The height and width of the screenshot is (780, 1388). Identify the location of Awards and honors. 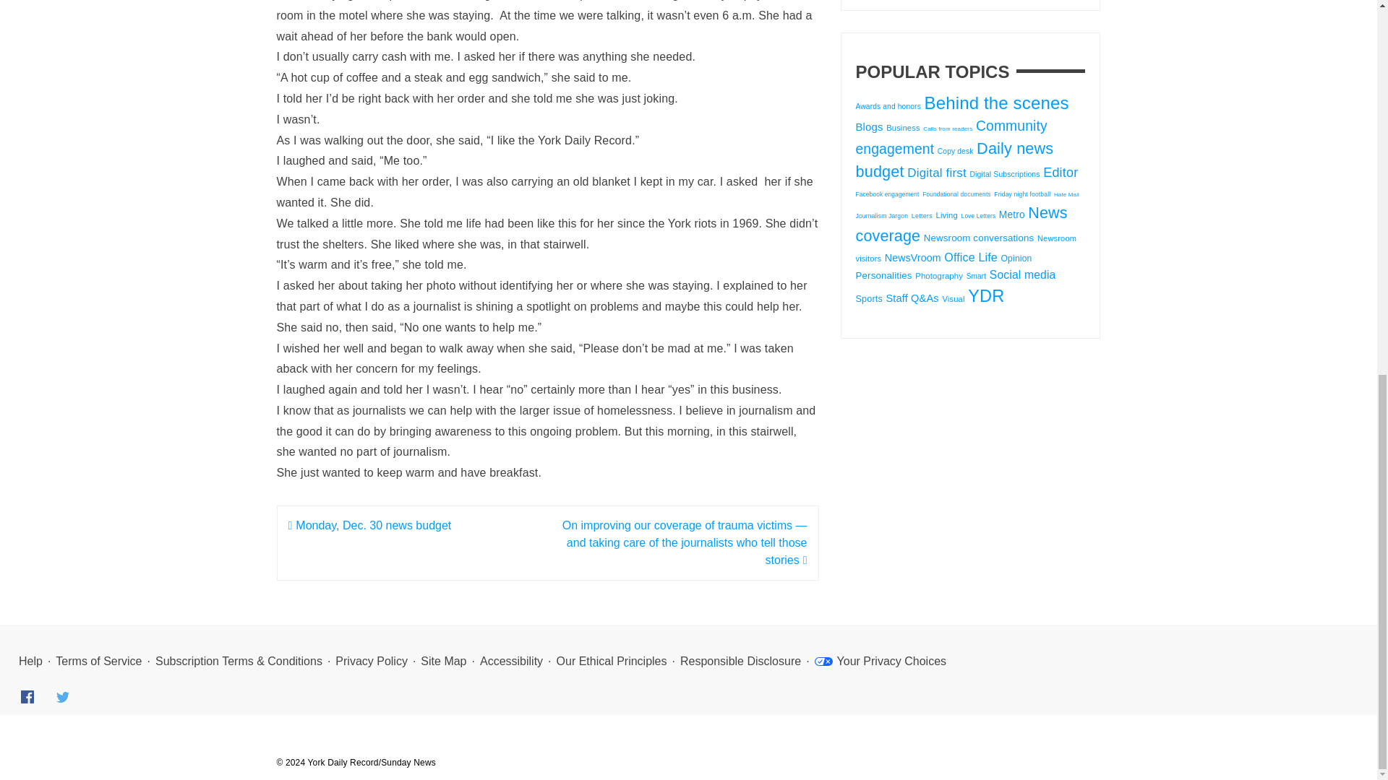
(888, 106).